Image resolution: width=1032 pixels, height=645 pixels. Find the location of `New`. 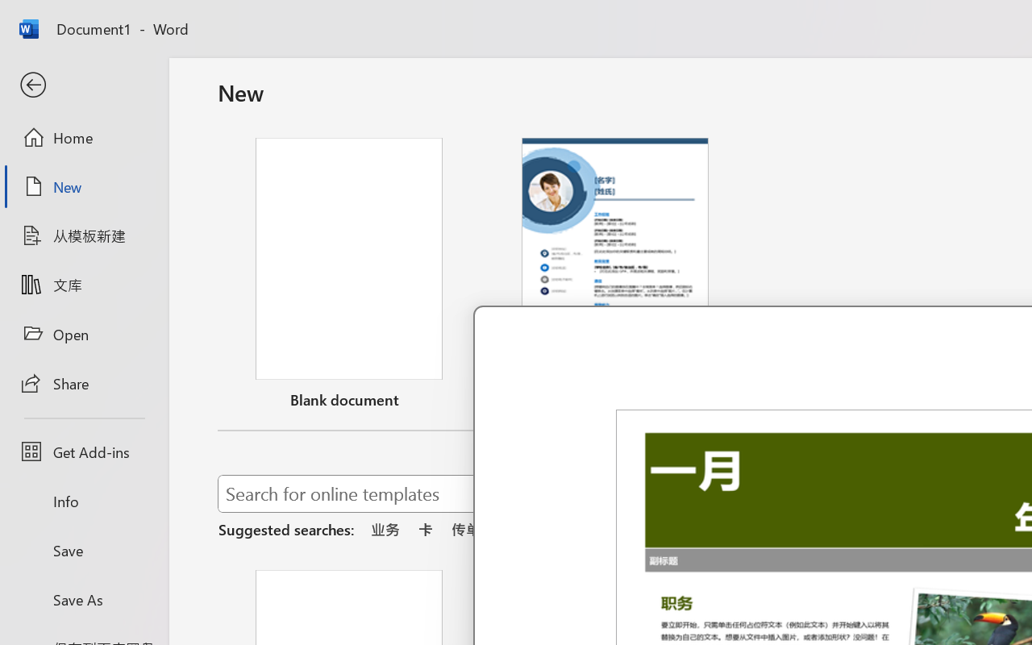

New is located at coordinates (84, 186).